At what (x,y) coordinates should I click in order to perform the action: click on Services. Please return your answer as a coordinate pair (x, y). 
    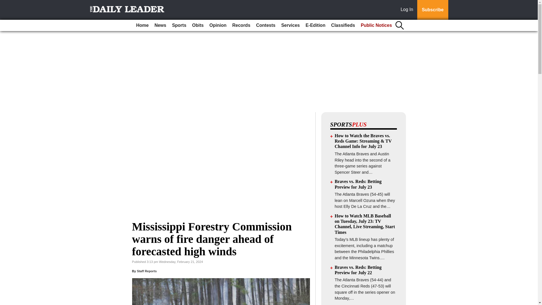
    Looking at the image, I should click on (290, 25).